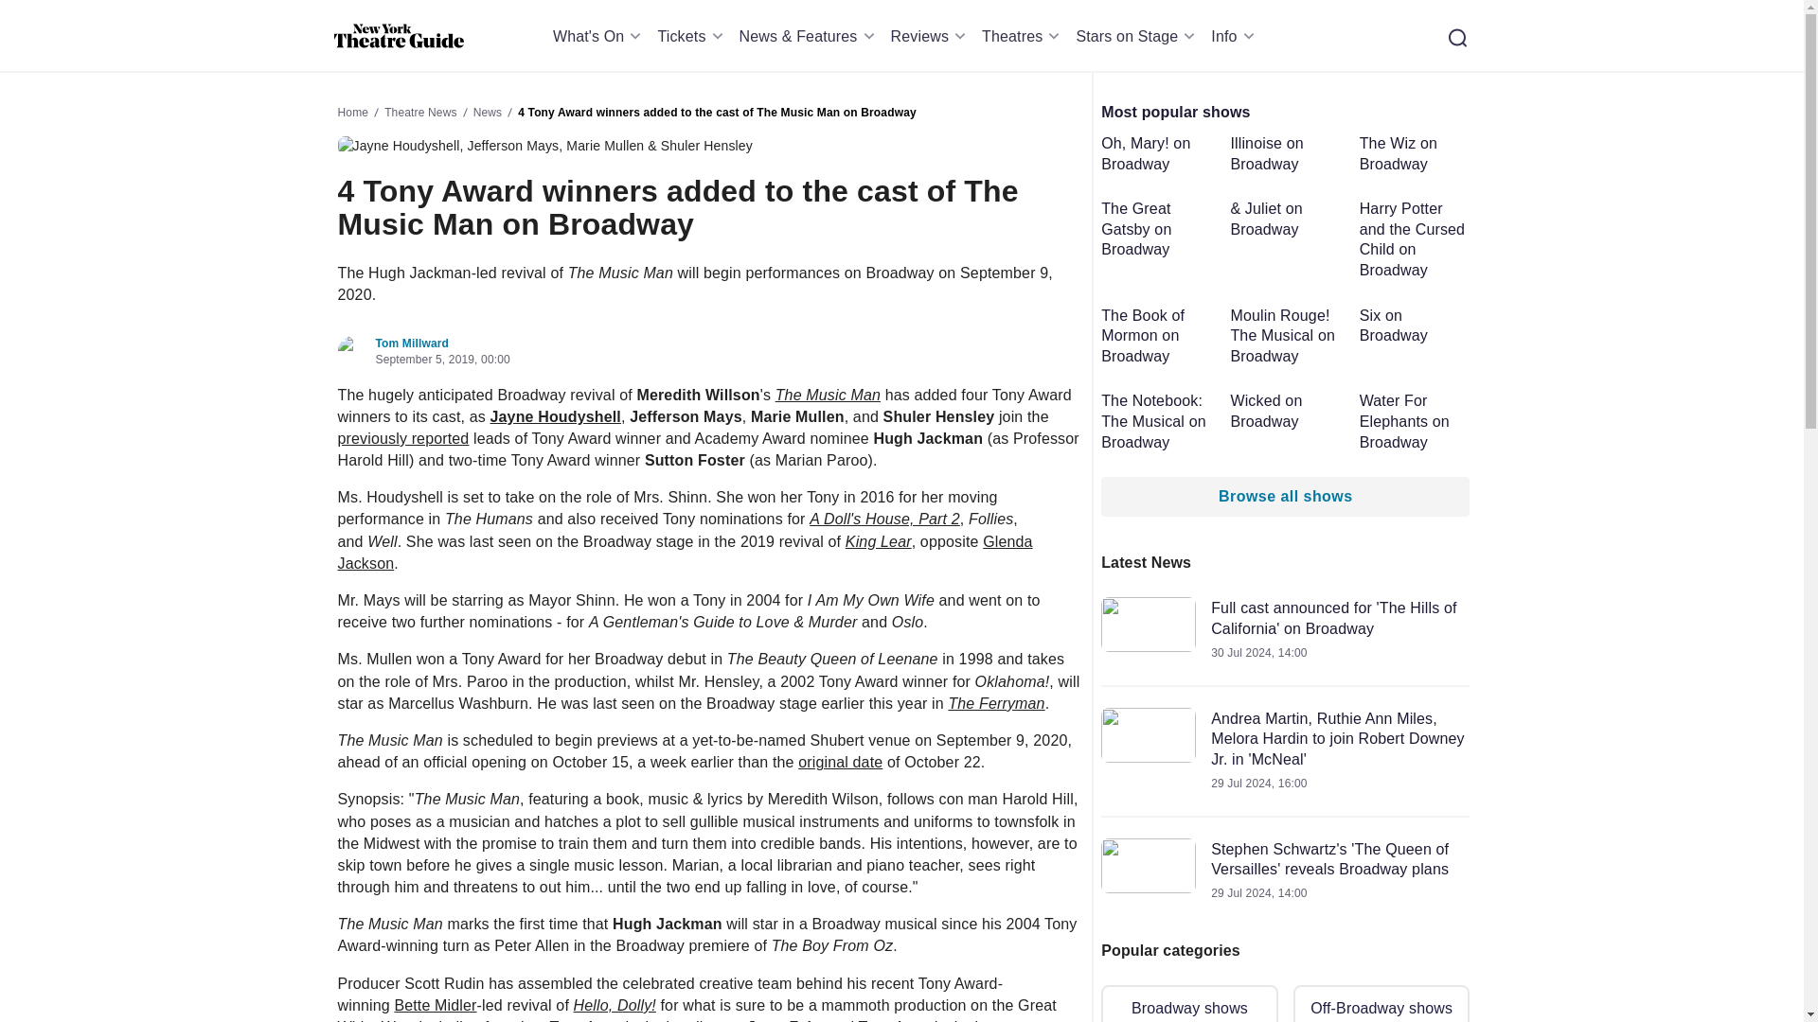  Describe the element at coordinates (1415, 326) in the screenshot. I see `Read more about Six on Broadway` at that location.